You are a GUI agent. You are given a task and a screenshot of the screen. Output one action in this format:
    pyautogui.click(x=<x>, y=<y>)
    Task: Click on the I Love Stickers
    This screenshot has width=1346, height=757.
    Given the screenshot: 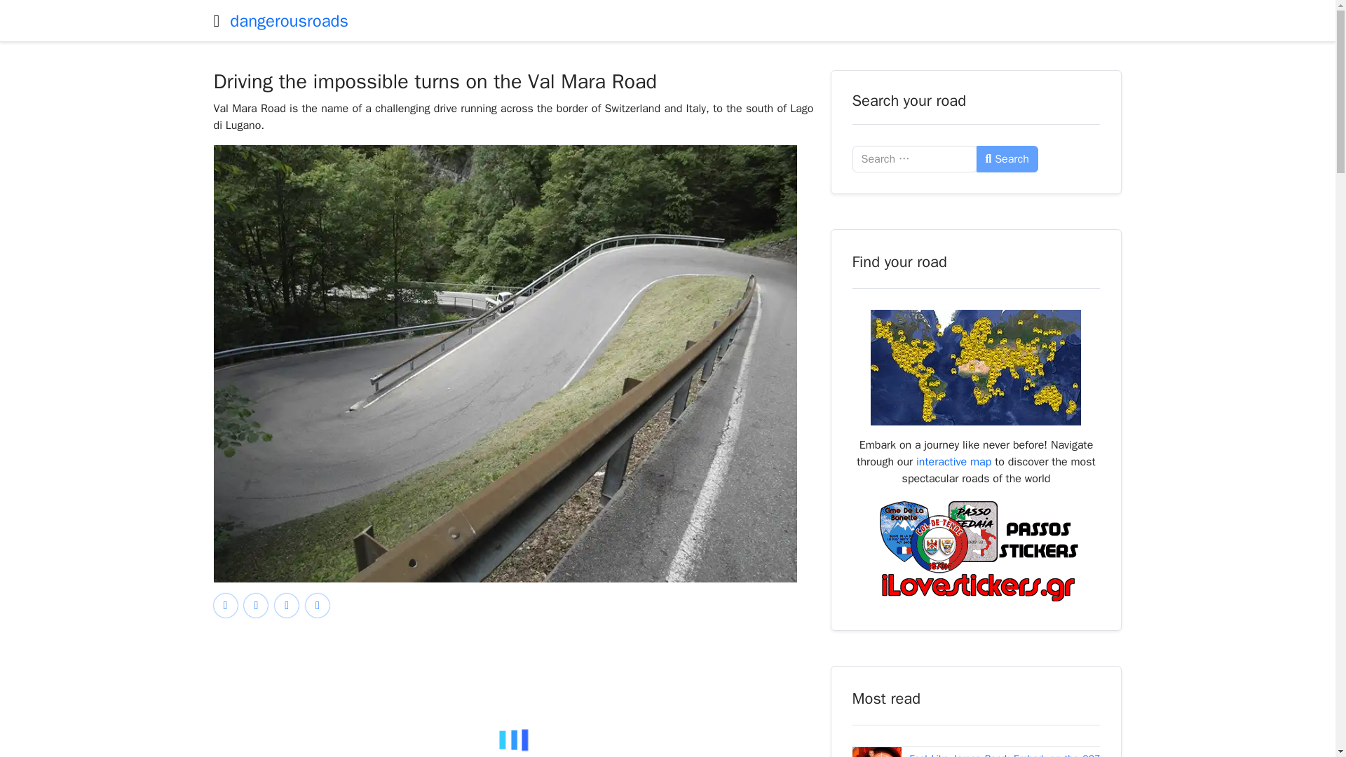 What is the action you would take?
    pyautogui.click(x=976, y=550)
    